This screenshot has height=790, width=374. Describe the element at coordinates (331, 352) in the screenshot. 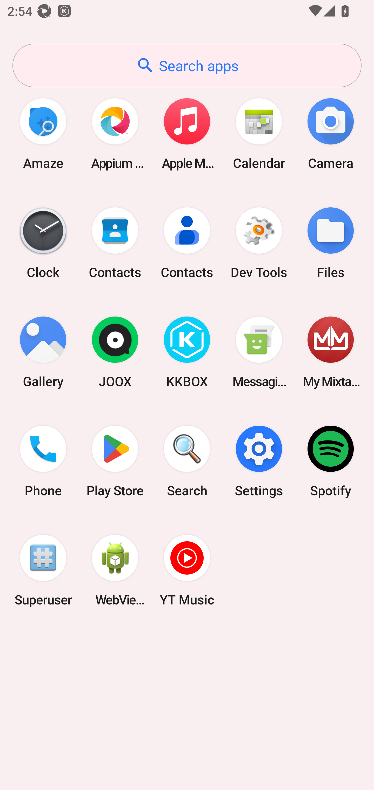

I see `My Mixtapez` at that location.